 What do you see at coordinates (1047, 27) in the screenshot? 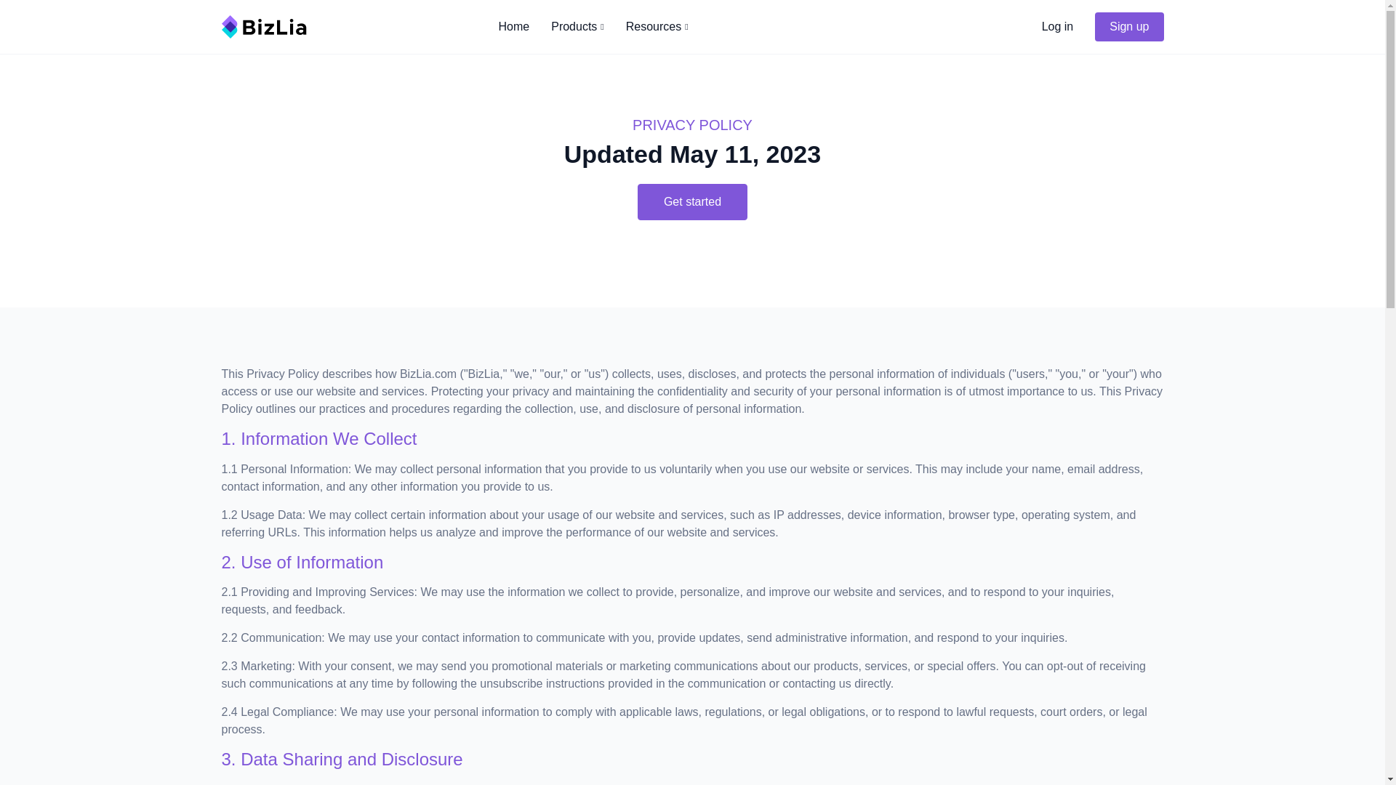
I see `Log in` at bounding box center [1047, 27].